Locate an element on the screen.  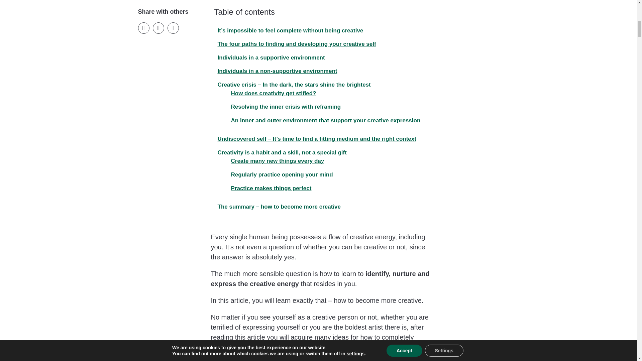
Individuals in a supportive environment is located at coordinates (269, 57).